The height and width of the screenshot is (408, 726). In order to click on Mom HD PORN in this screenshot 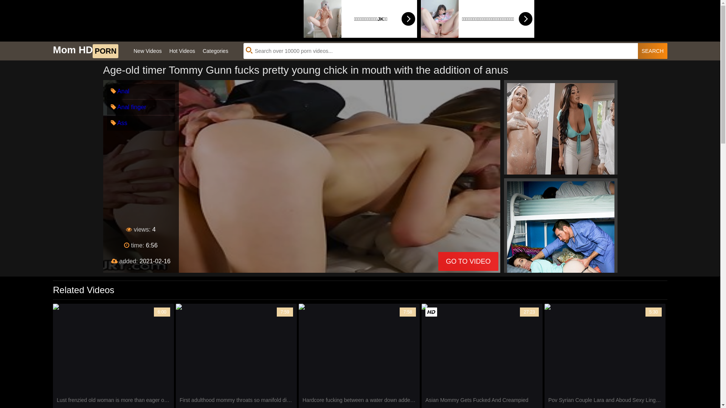, I will do `click(85, 51)`.